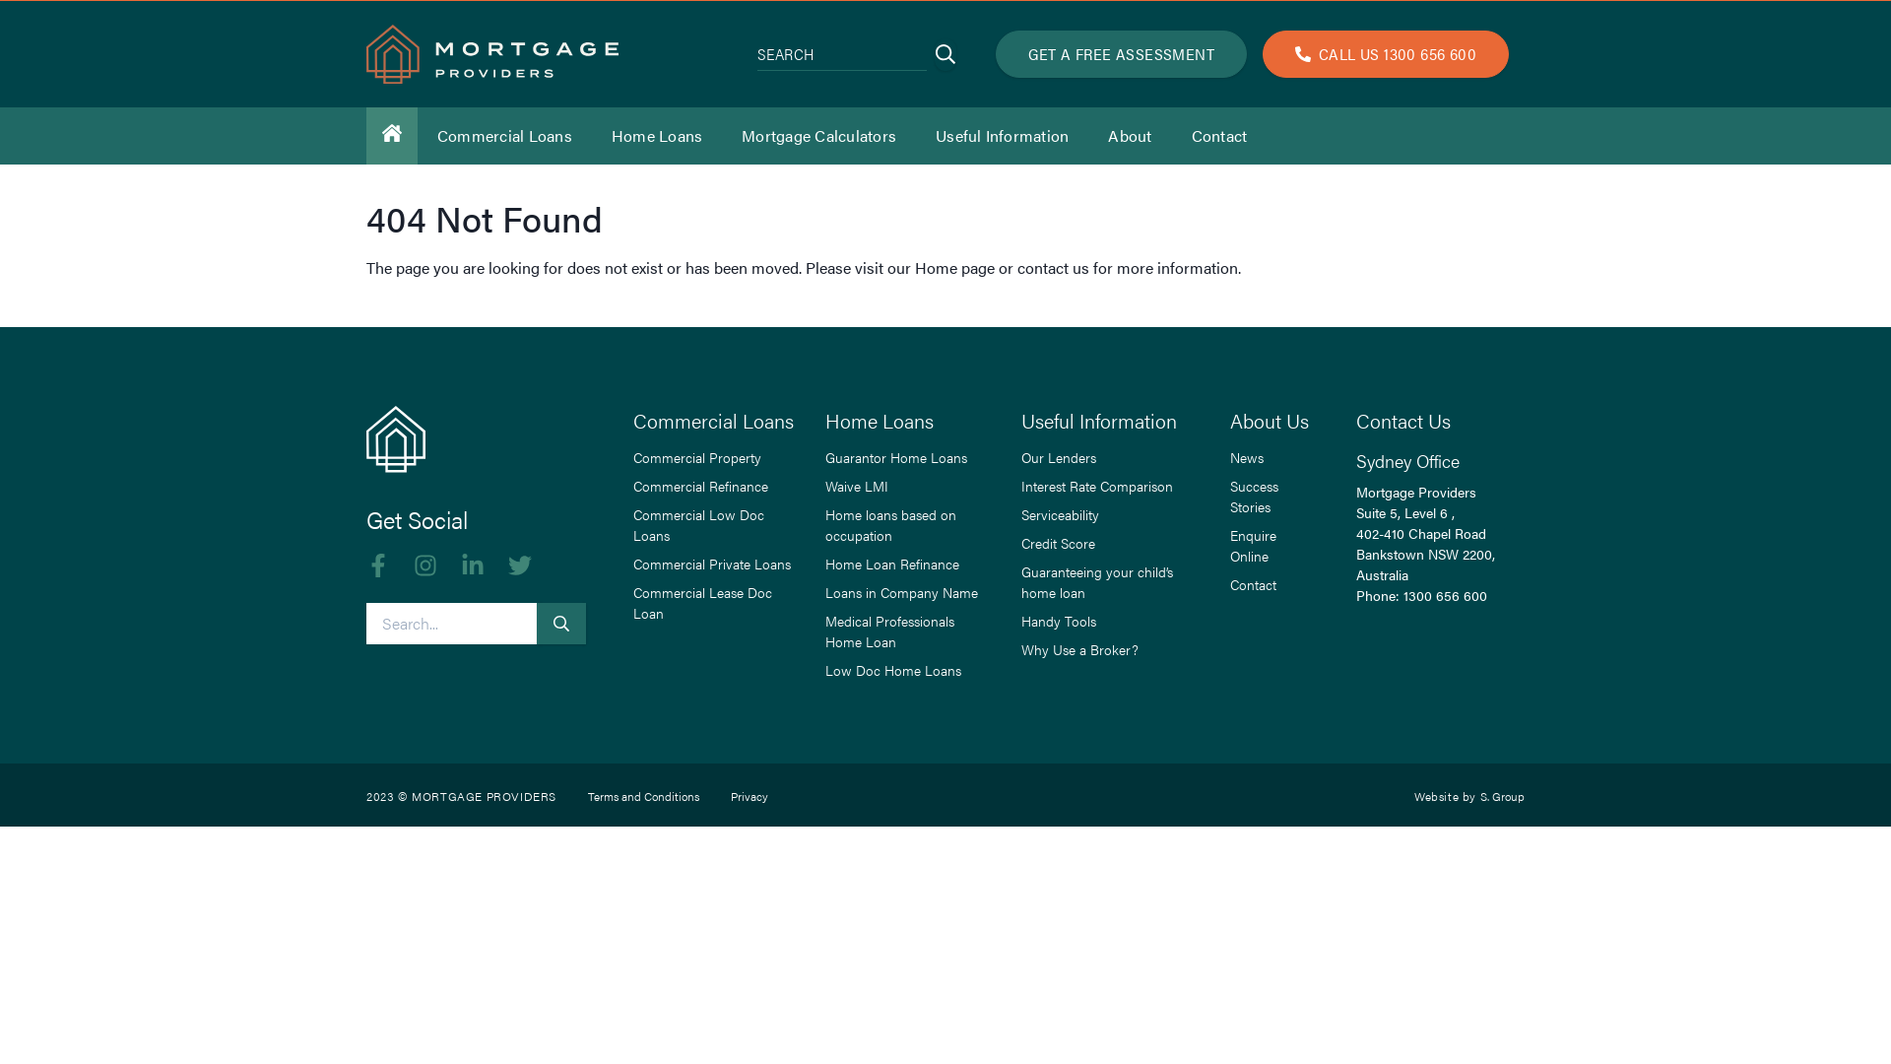 This screenshot has height=1064, width=1891. What do you see at coordinates (1270, 497) in the screenshot?
I see `Success Stories` at bounding box center [1270, 497].